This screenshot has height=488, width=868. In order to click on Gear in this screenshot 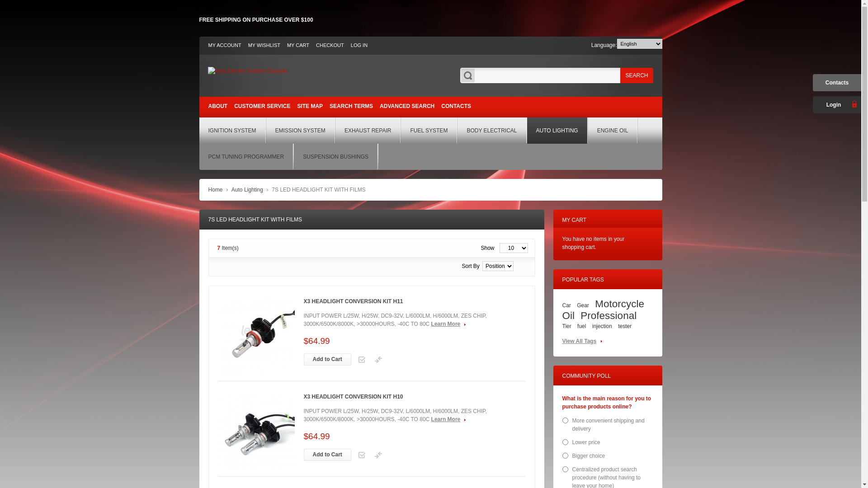, I will do `click(583, 305)`.